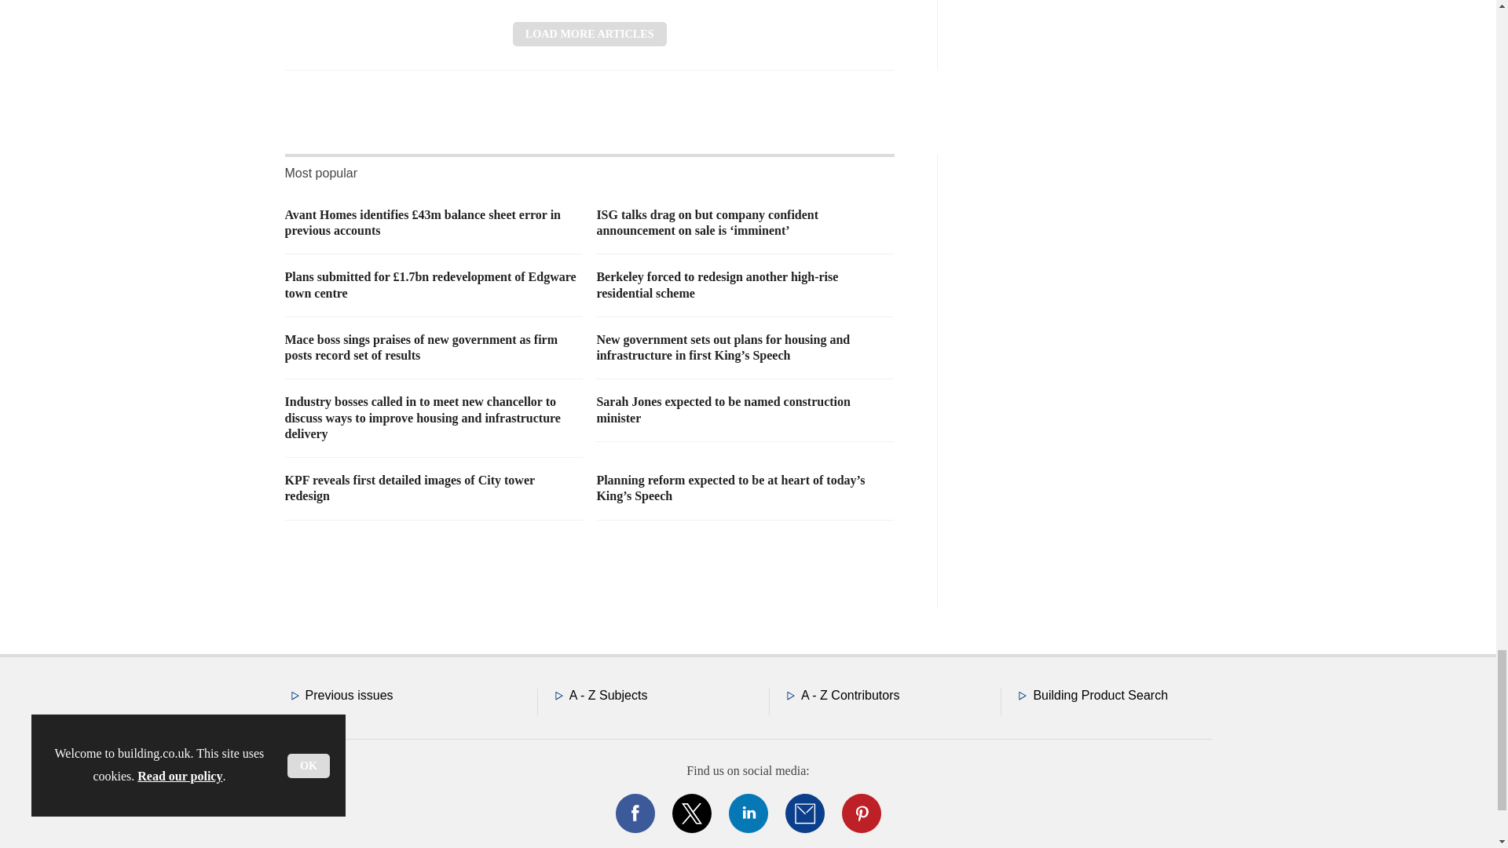  I want to click on Connect with us on Twitter, so click(691, 813).